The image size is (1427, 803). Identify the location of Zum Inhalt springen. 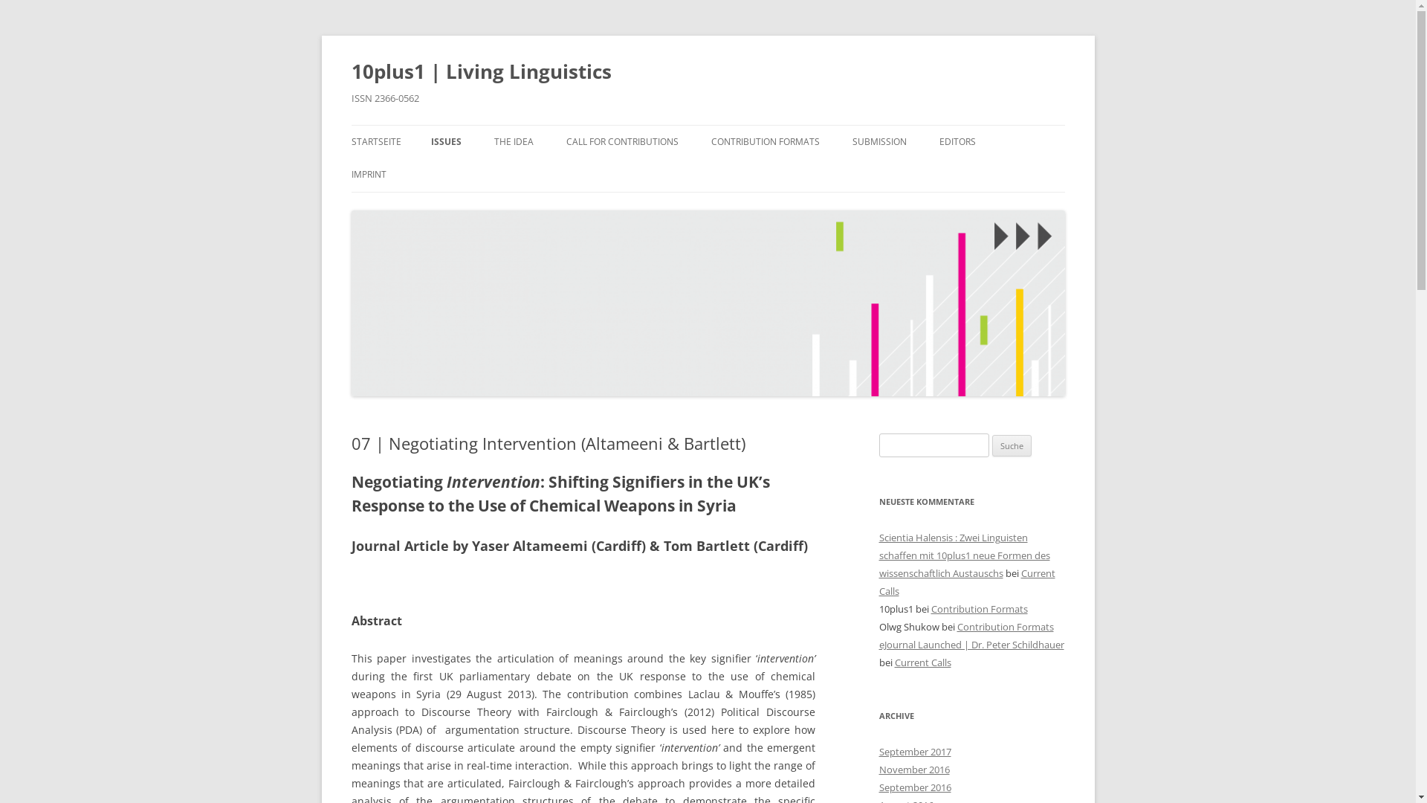
(758, 130).